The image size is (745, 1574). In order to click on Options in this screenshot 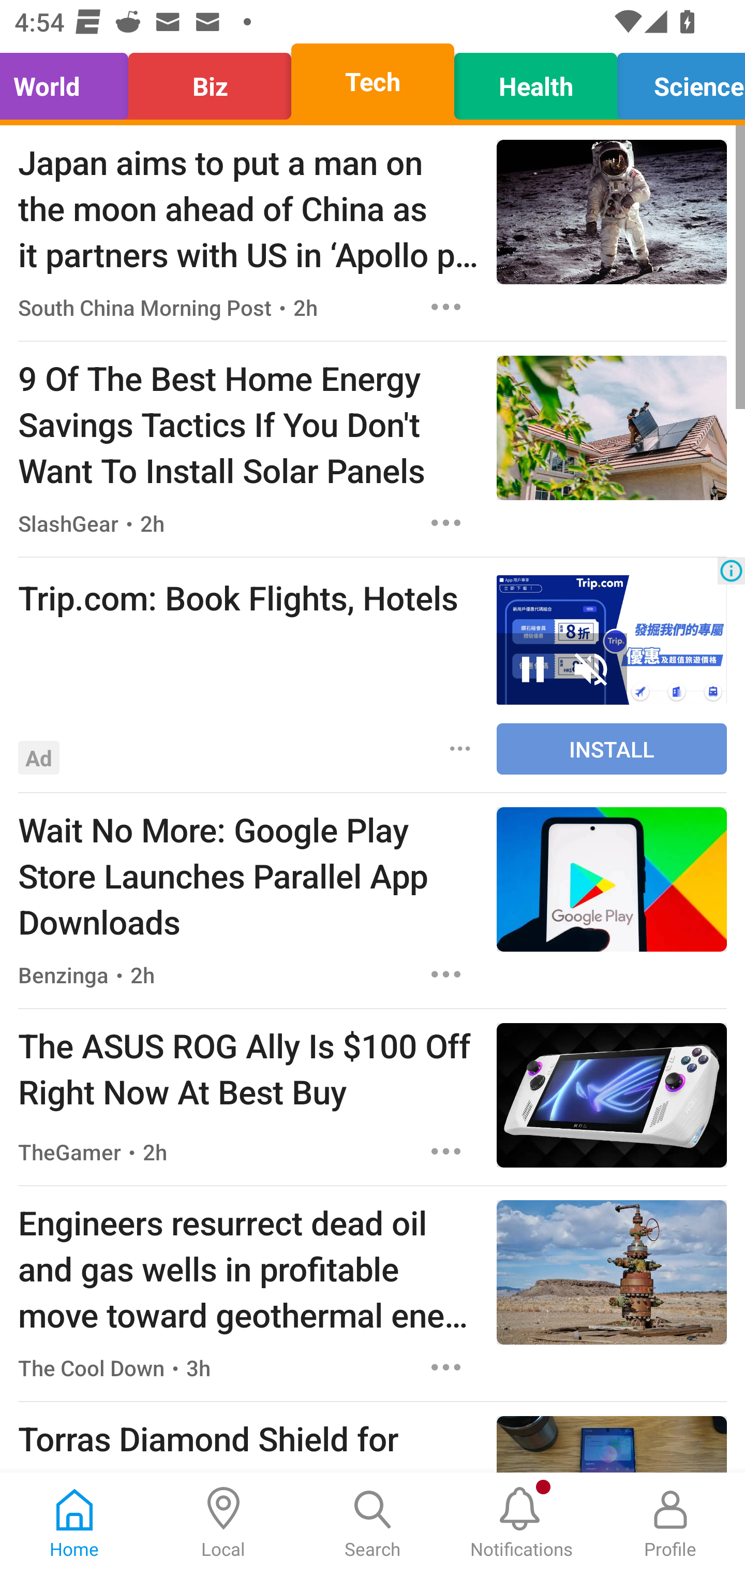, I will do `click(446, 522)`.